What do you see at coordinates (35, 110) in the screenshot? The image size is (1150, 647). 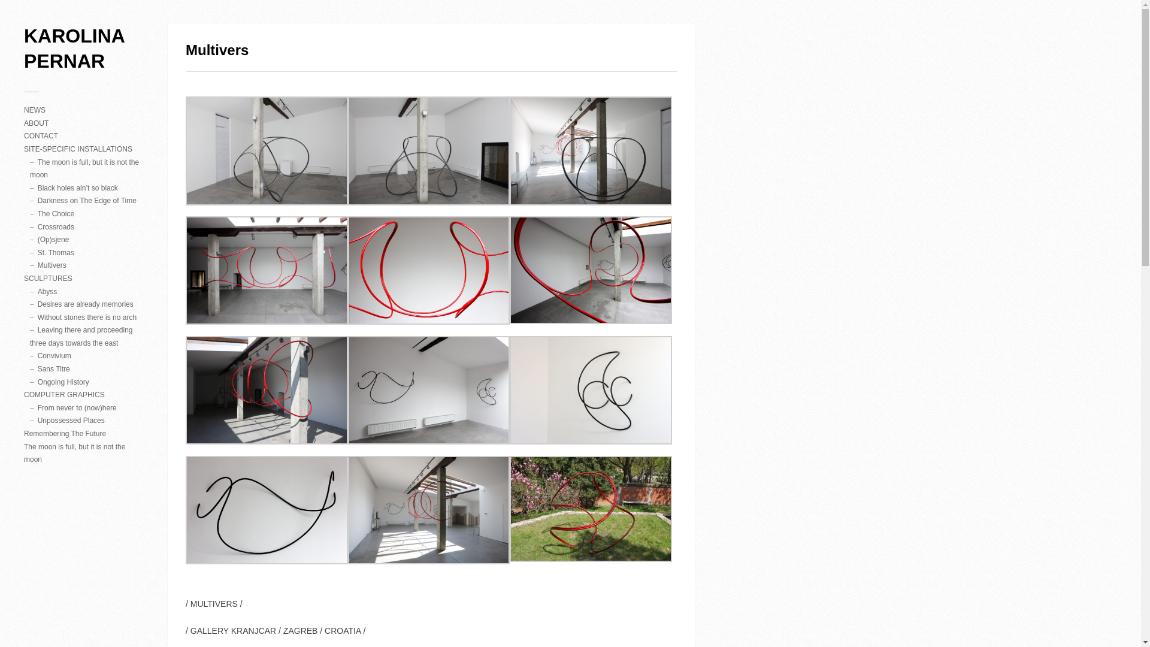 I see `NEWS` at bounding box center [35, 110].